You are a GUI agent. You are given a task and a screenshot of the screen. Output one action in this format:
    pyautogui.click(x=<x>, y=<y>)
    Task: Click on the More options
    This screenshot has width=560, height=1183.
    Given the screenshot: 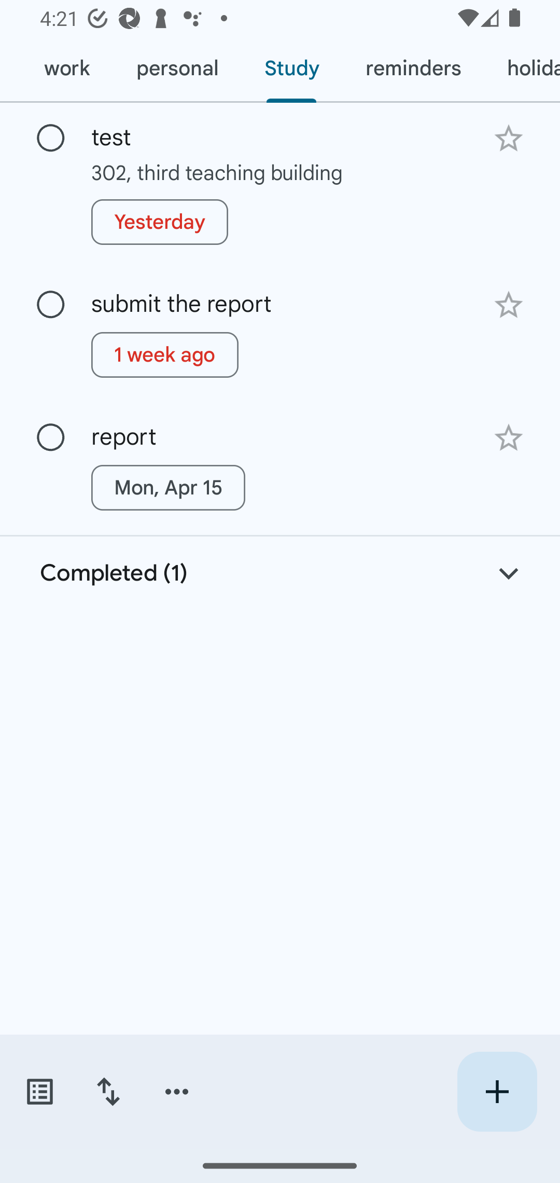 What is the action you would take?
    pyautogui.click(x=177, y=1092)
    